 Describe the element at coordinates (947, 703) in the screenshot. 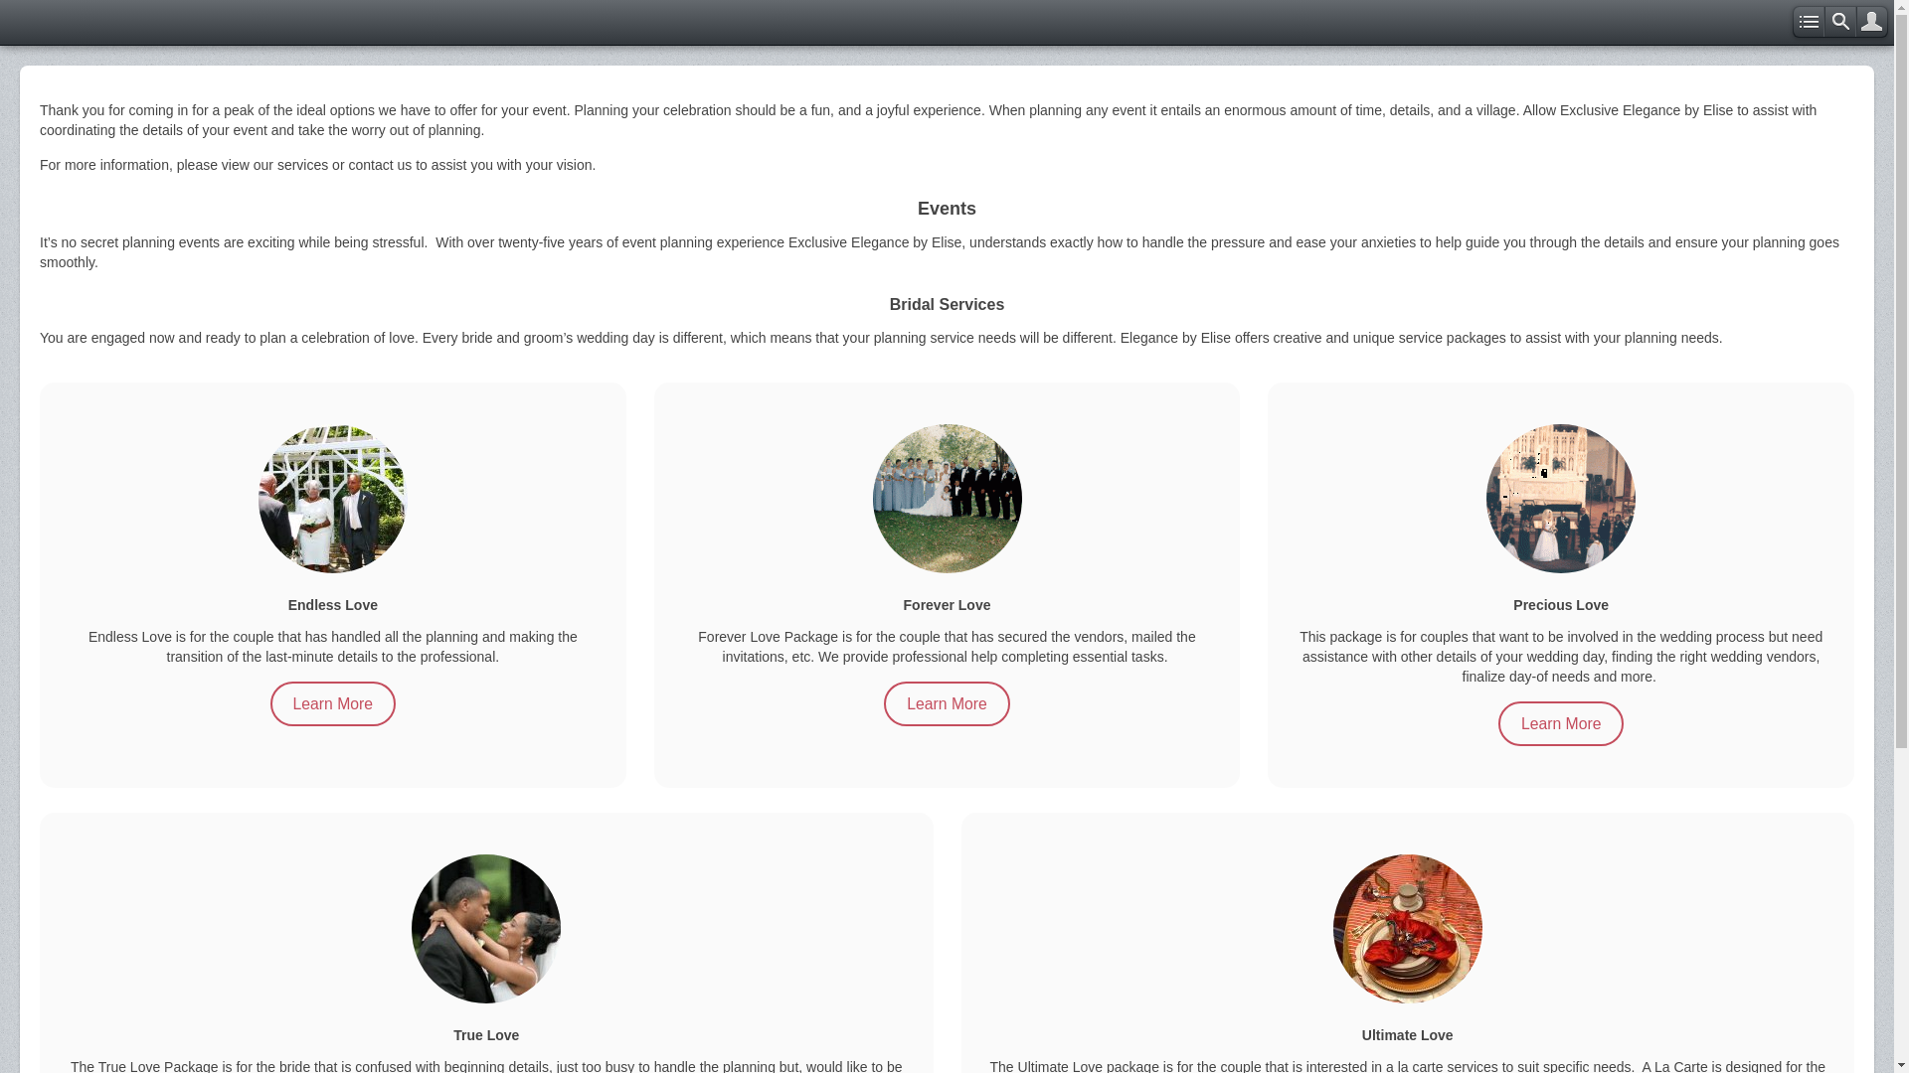

I see `Learn More` at that location.